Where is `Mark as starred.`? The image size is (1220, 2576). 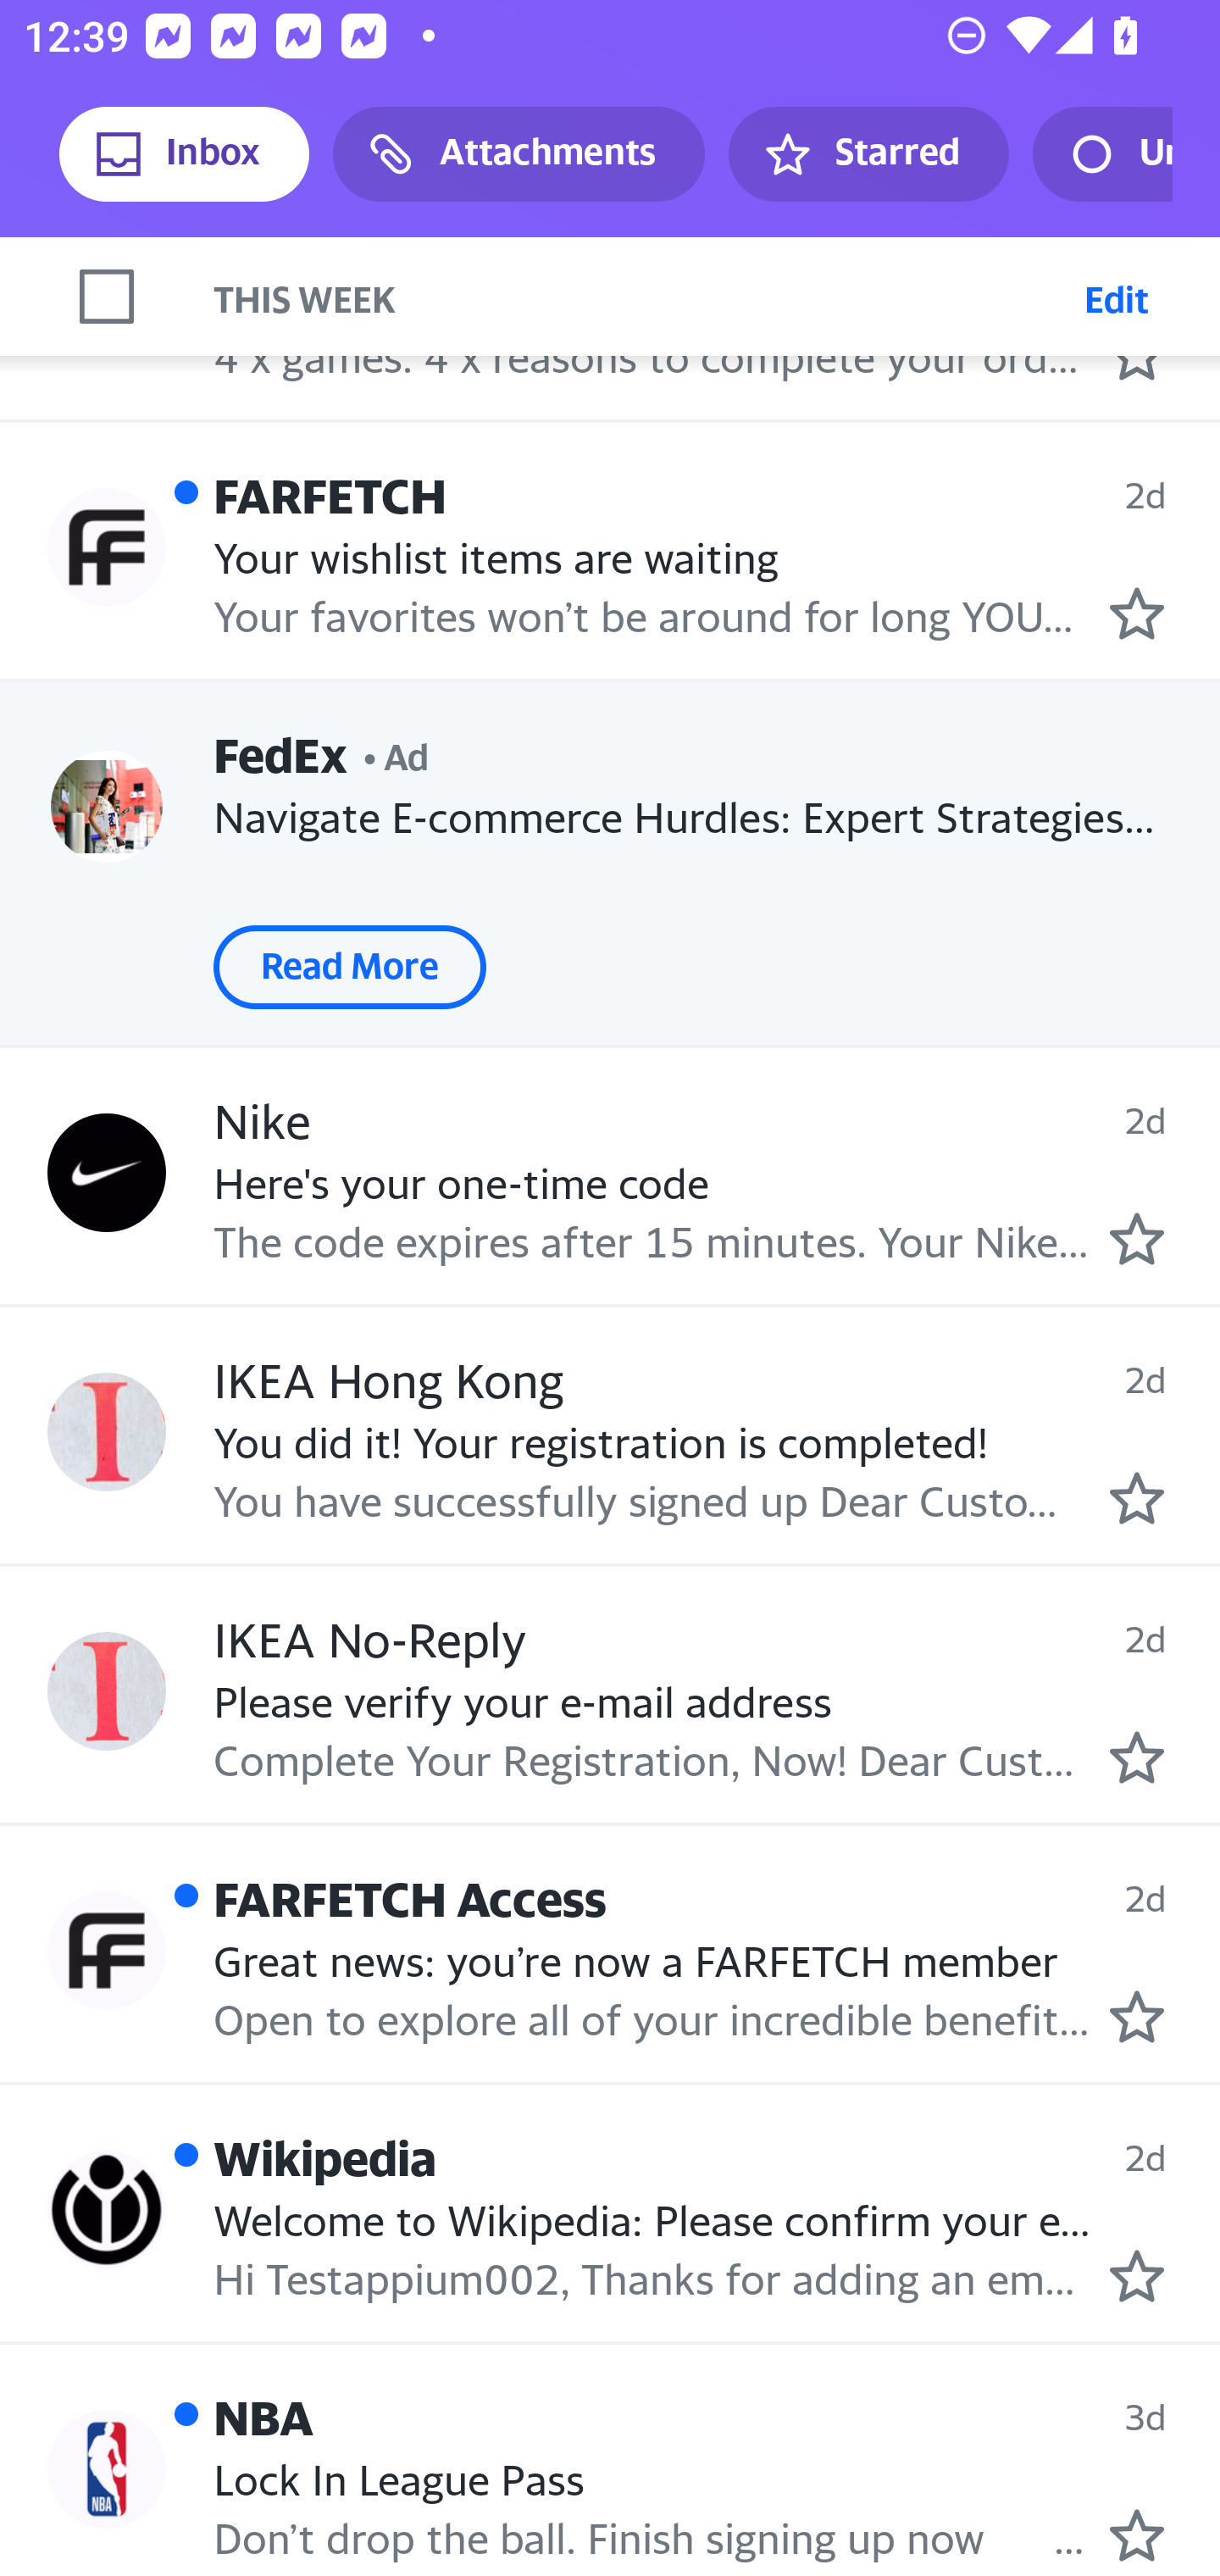
Mark as starred. is located at coordinates (1137, 2275).